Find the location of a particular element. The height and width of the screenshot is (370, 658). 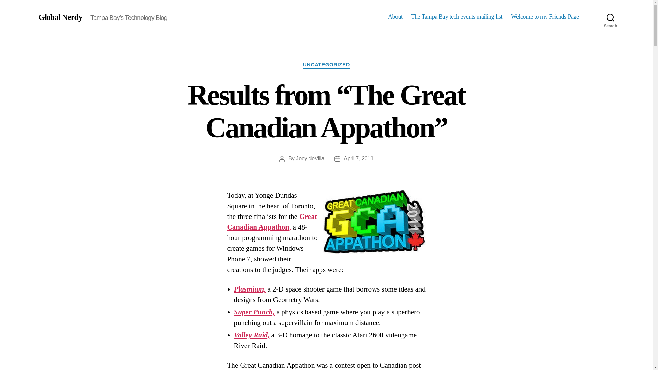

Valley Raid, is located at coordinates (251, 335).